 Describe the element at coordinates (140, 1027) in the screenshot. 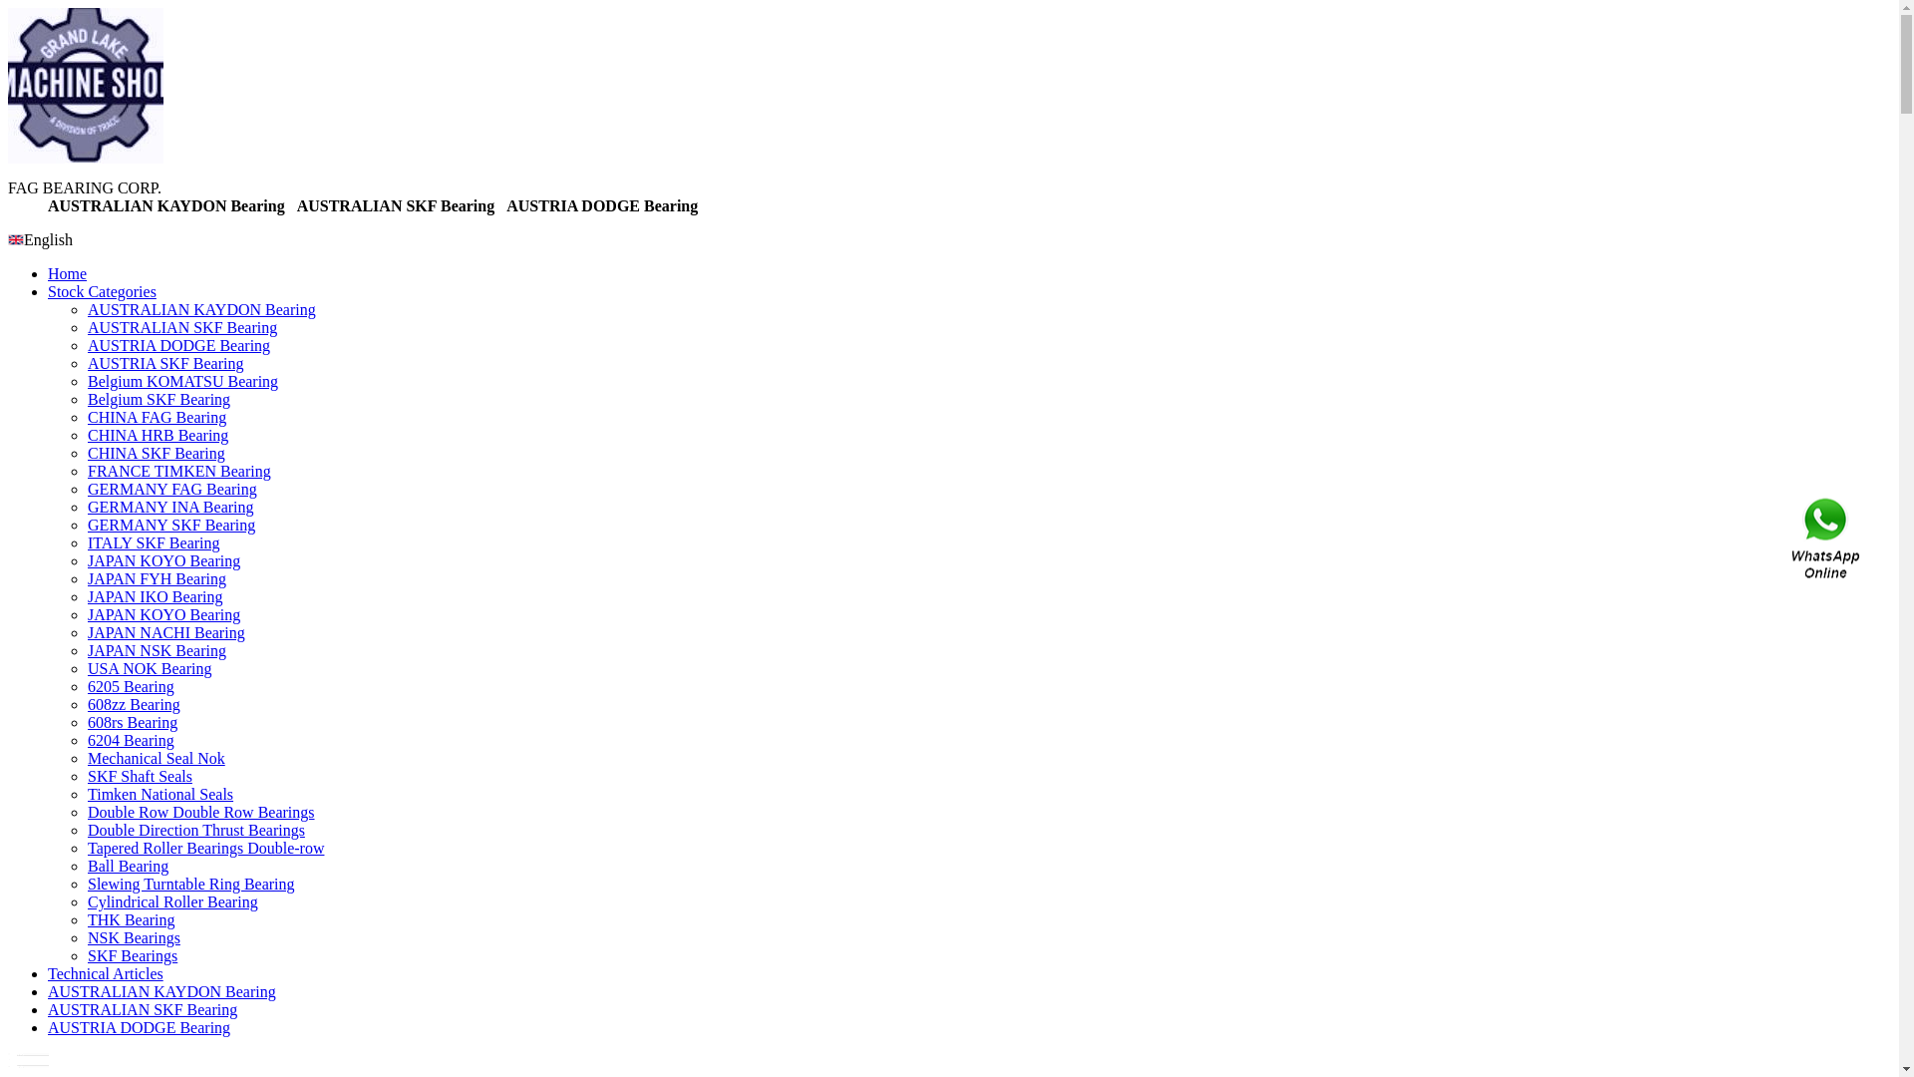

I see `AUSTRIA DODGE Bearing` at that location.